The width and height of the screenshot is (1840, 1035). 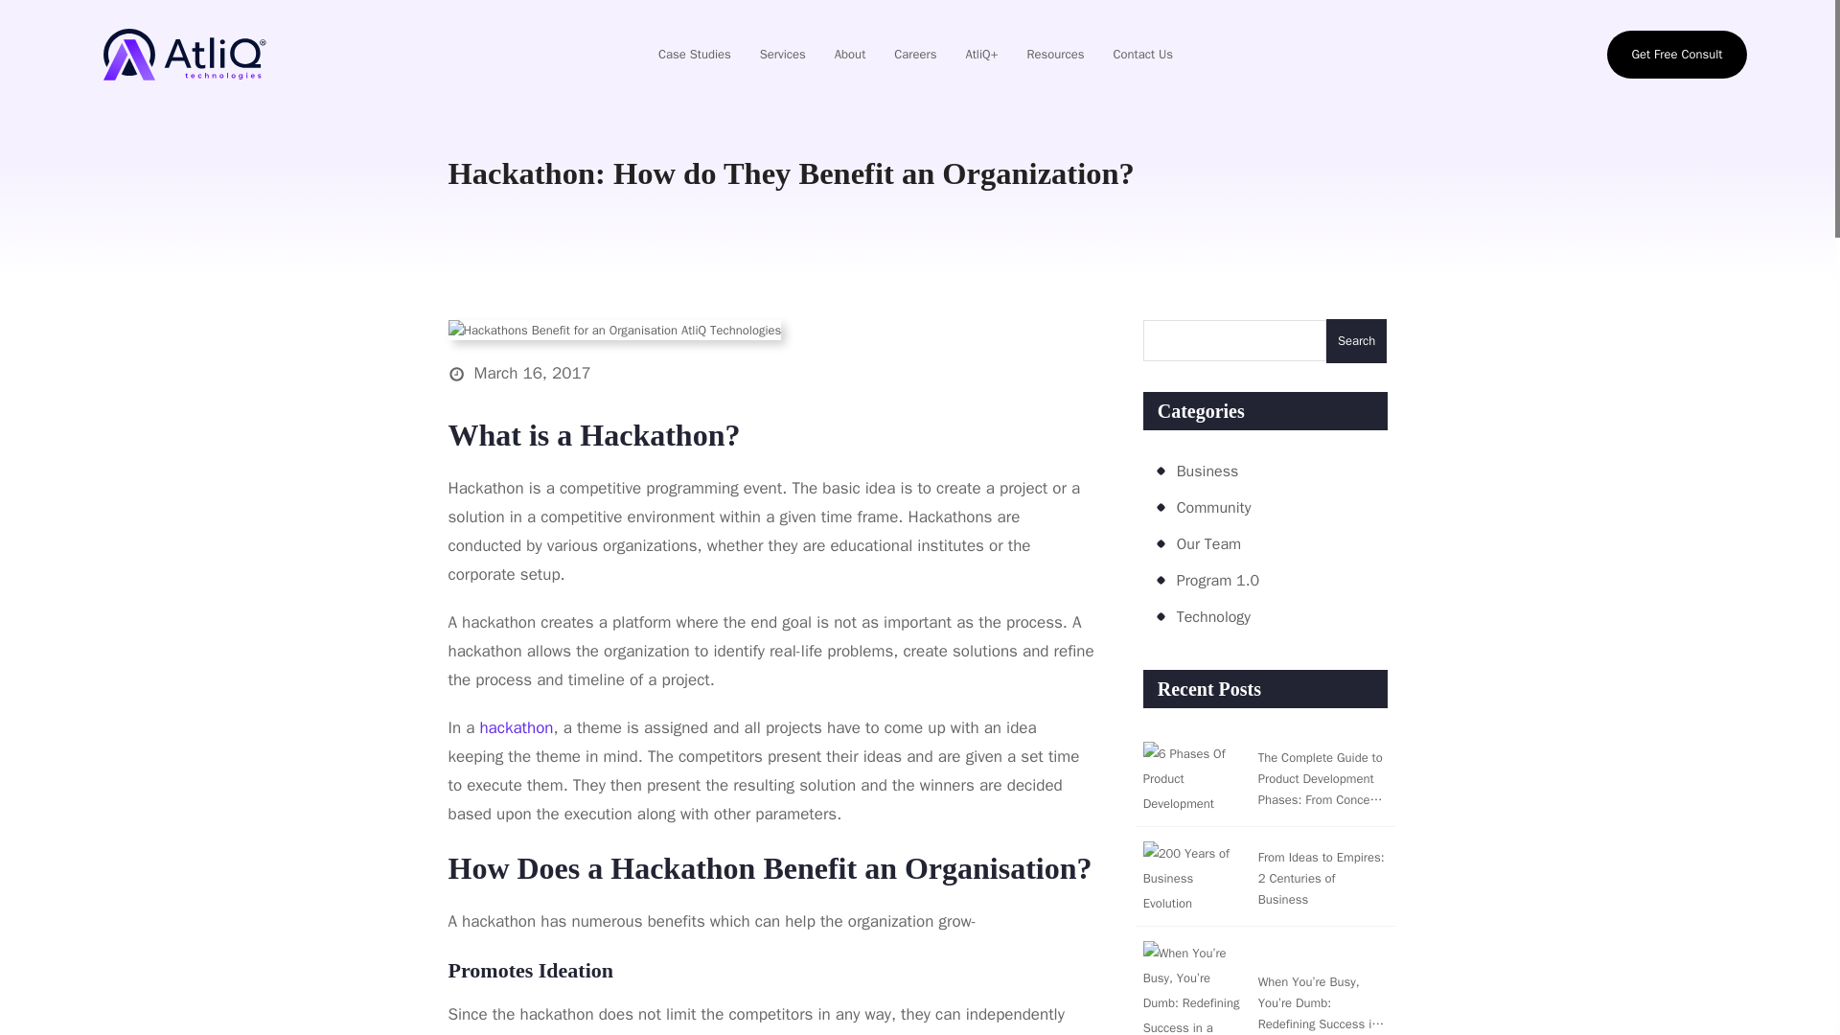 What do you see at coordinates (1357, 340) in the screenshot?
I see `Search` at bounding box center [1357, 340].